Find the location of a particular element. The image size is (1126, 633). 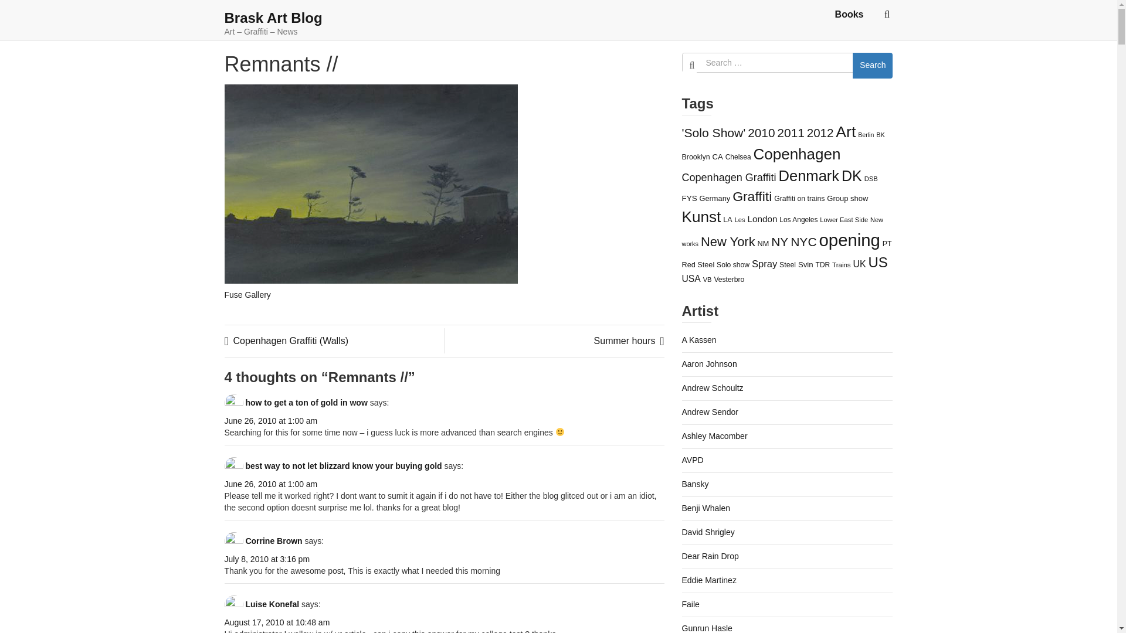

'Solo Show' is located at coordinates (713, 132).